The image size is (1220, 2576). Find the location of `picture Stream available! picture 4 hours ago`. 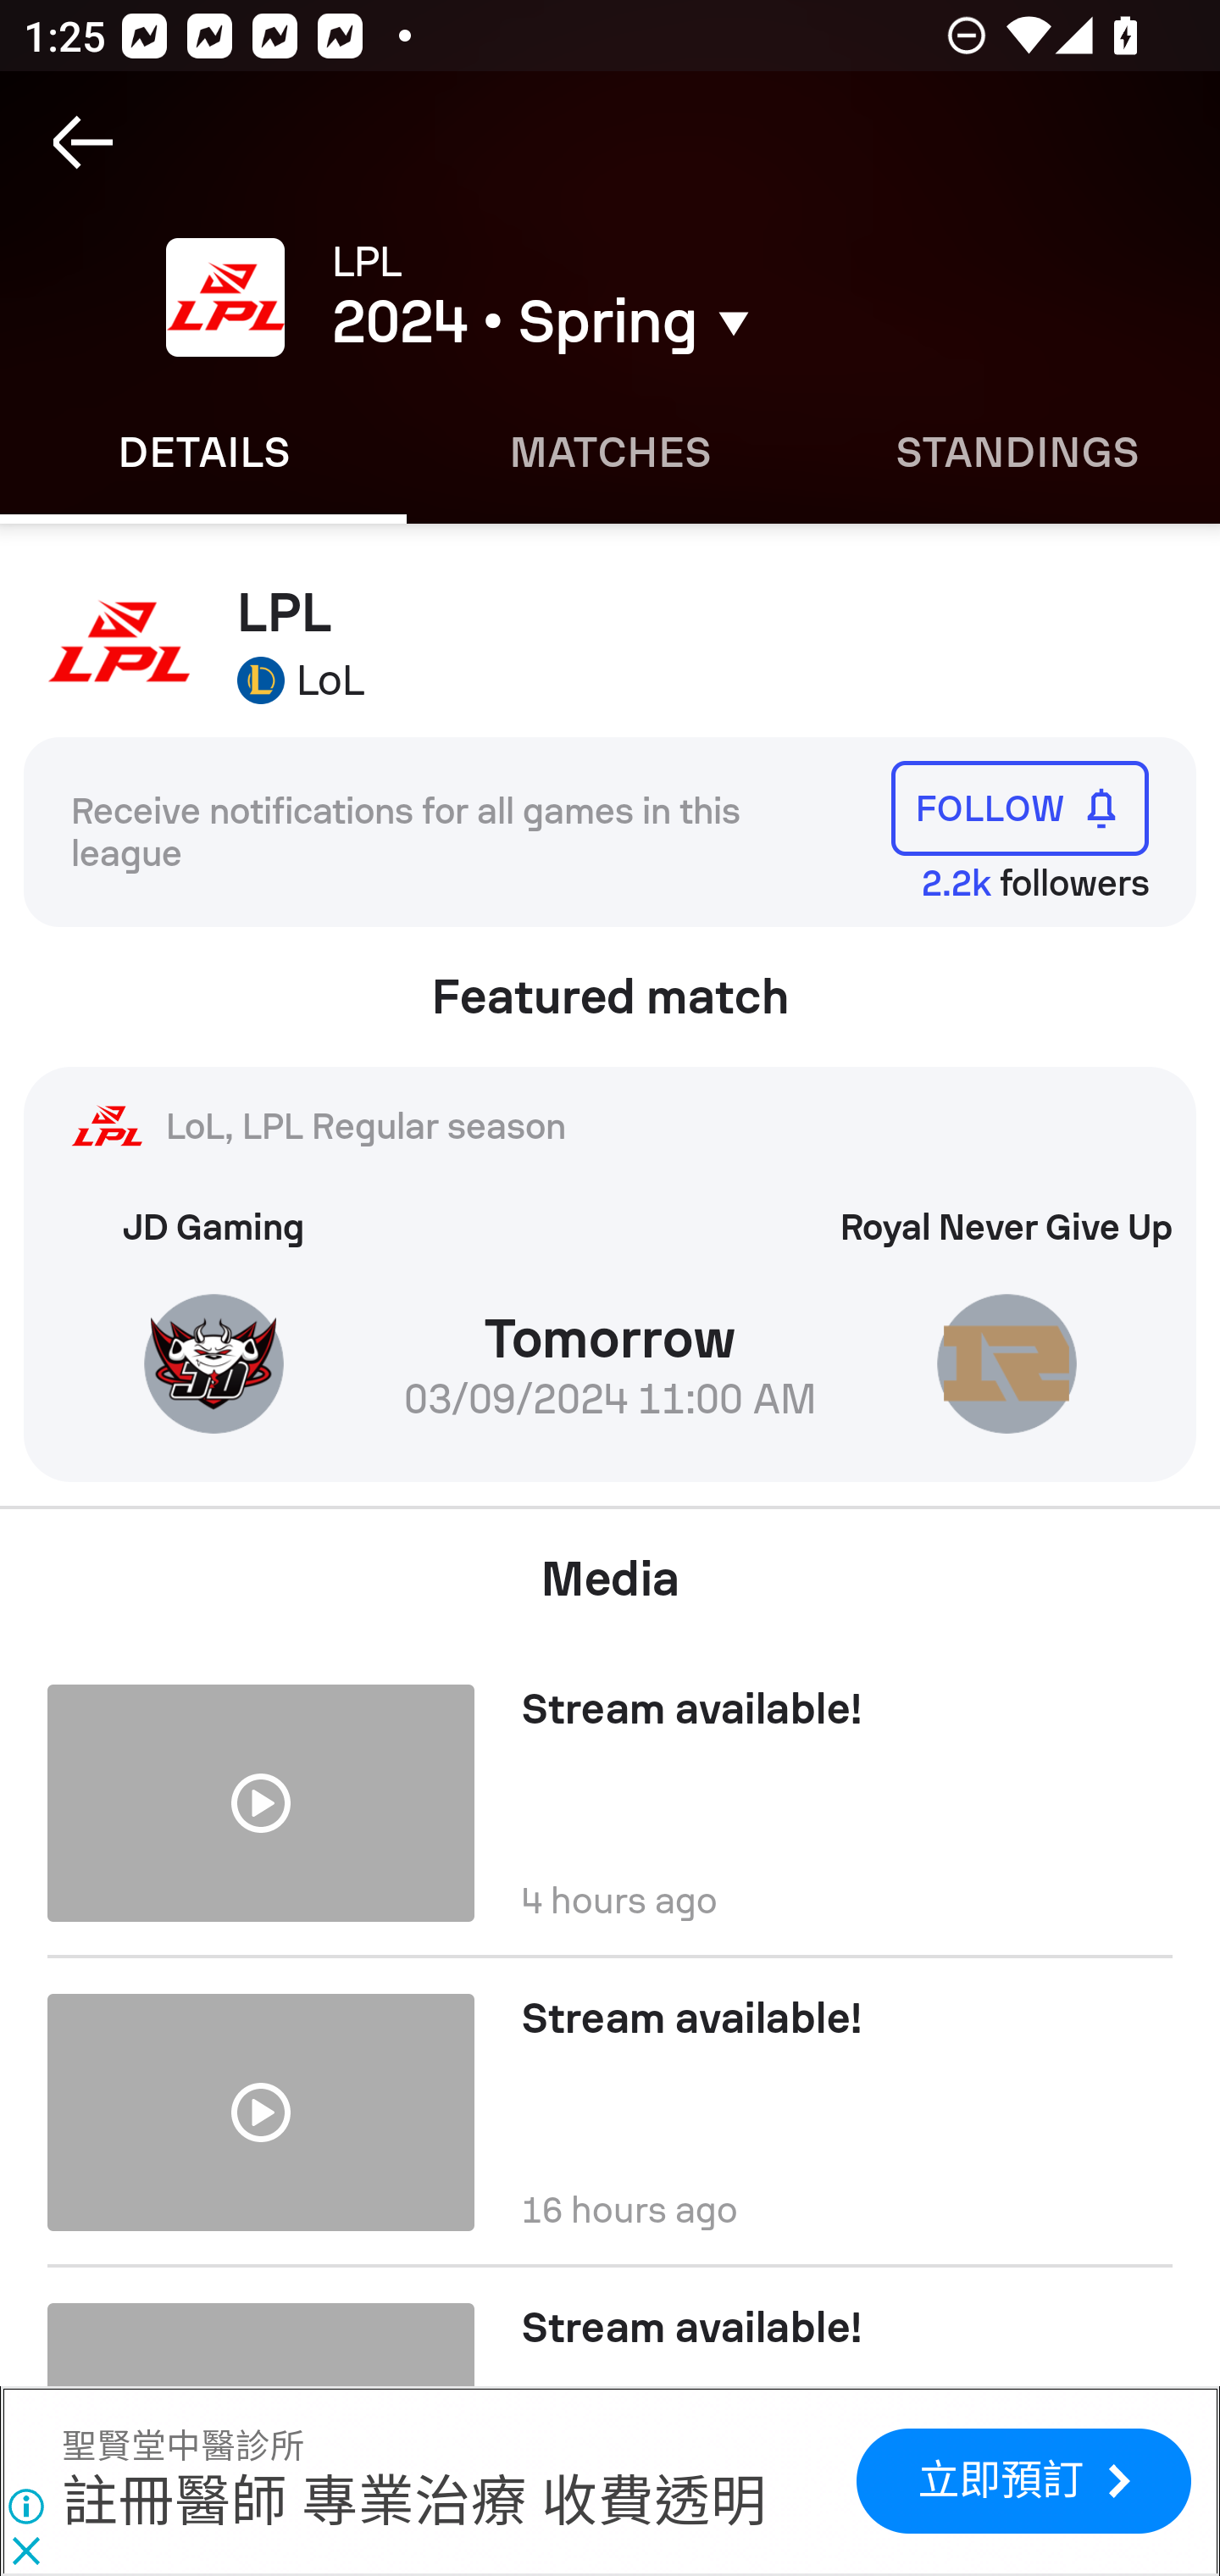

picture Stream available! picture 4 hours ago is located at coordinates (610, 1791).